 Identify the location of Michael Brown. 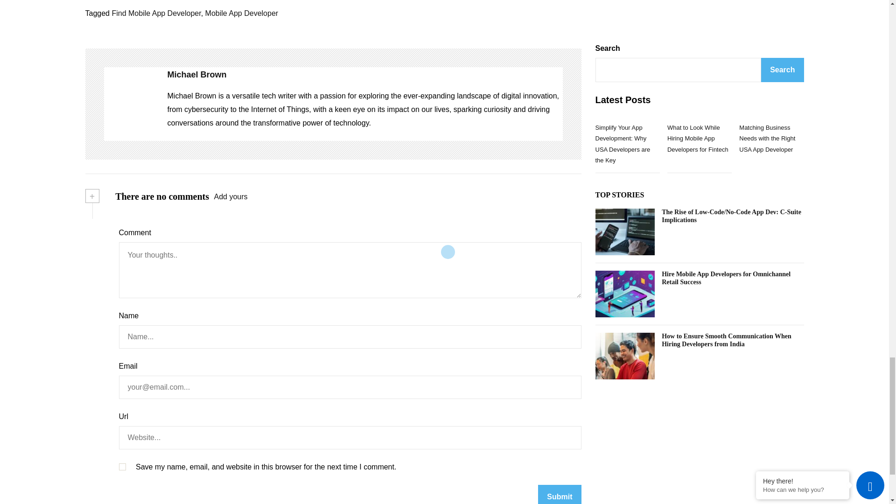
(364, 75).